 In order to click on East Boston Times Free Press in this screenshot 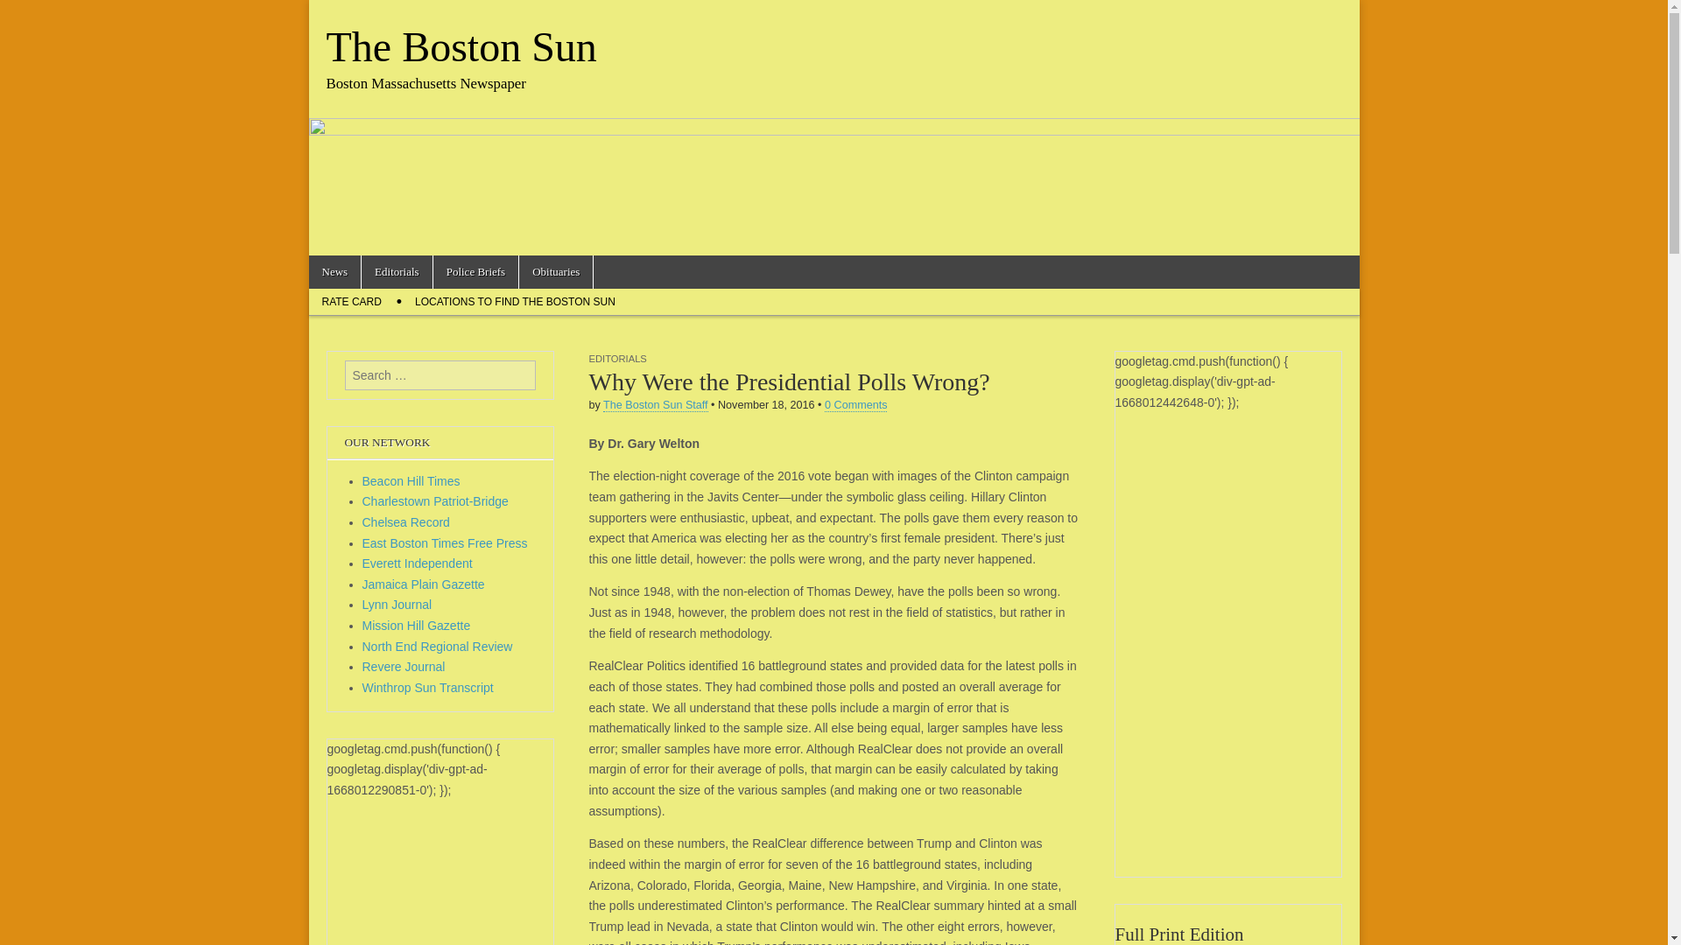, I will do `click(445, 542)`.